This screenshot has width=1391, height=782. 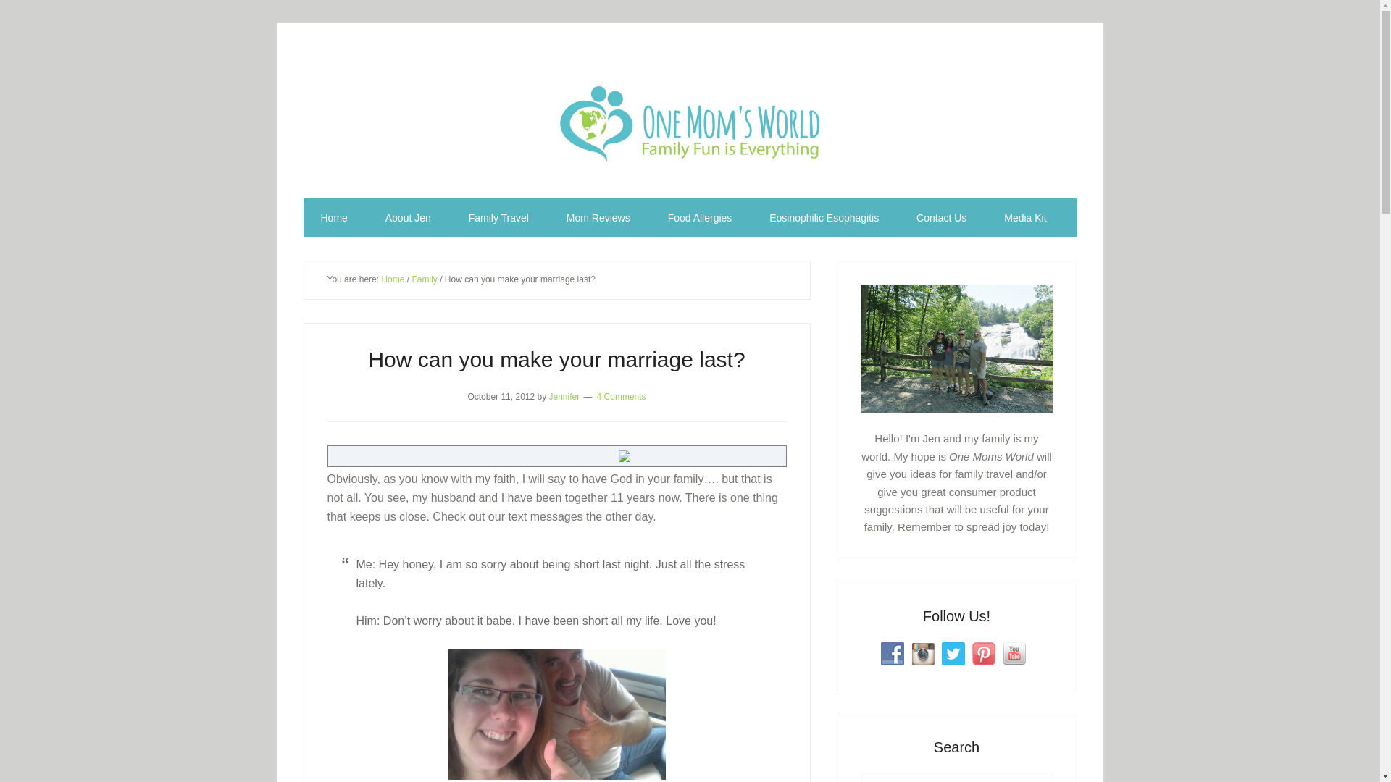 What do you see at coordinates (333, 218) in the screenshot?
I see `Home` at bounding box center [333, 218].